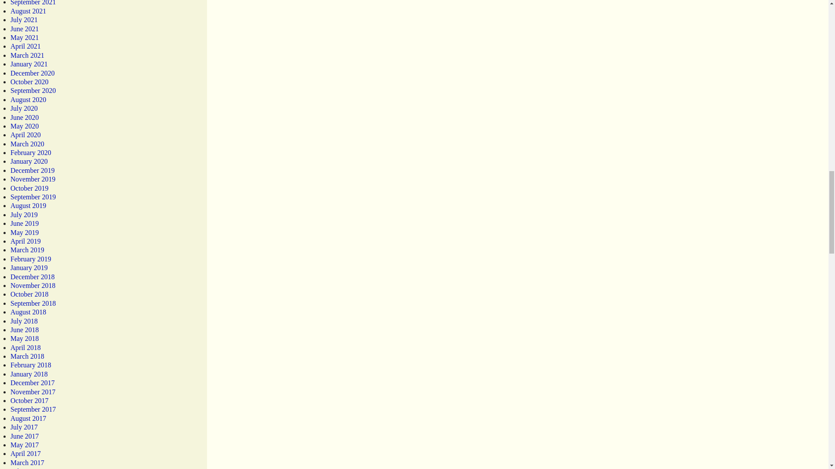 Image resolution: width=835 pixels, height=469 pixels. What do you see at coordinates (33, 3) in the screenshot?
I see `September 2021` at bounding box center [33, 3].